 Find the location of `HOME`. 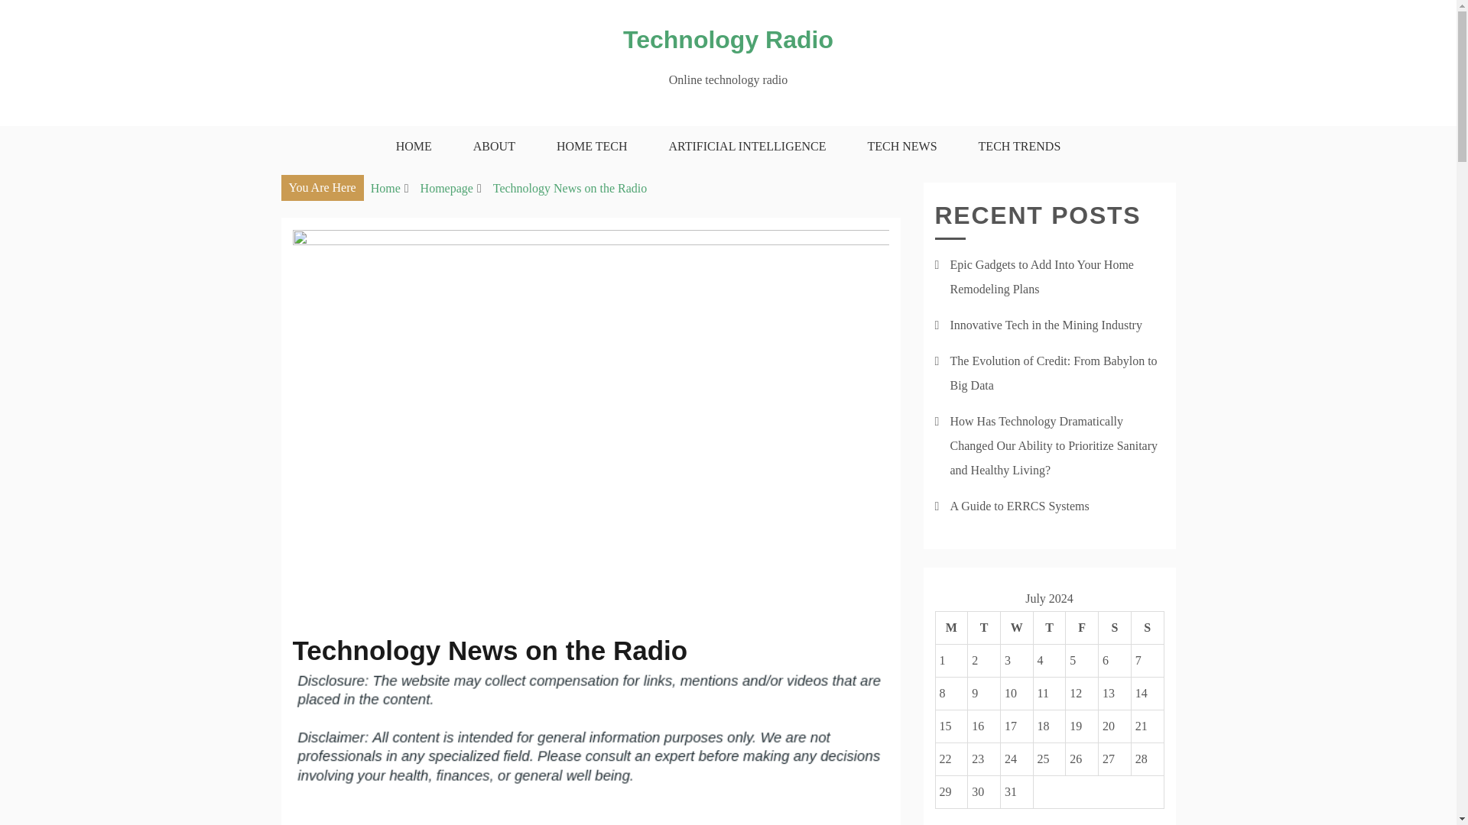

HOME is located at coordinates (414, 147).